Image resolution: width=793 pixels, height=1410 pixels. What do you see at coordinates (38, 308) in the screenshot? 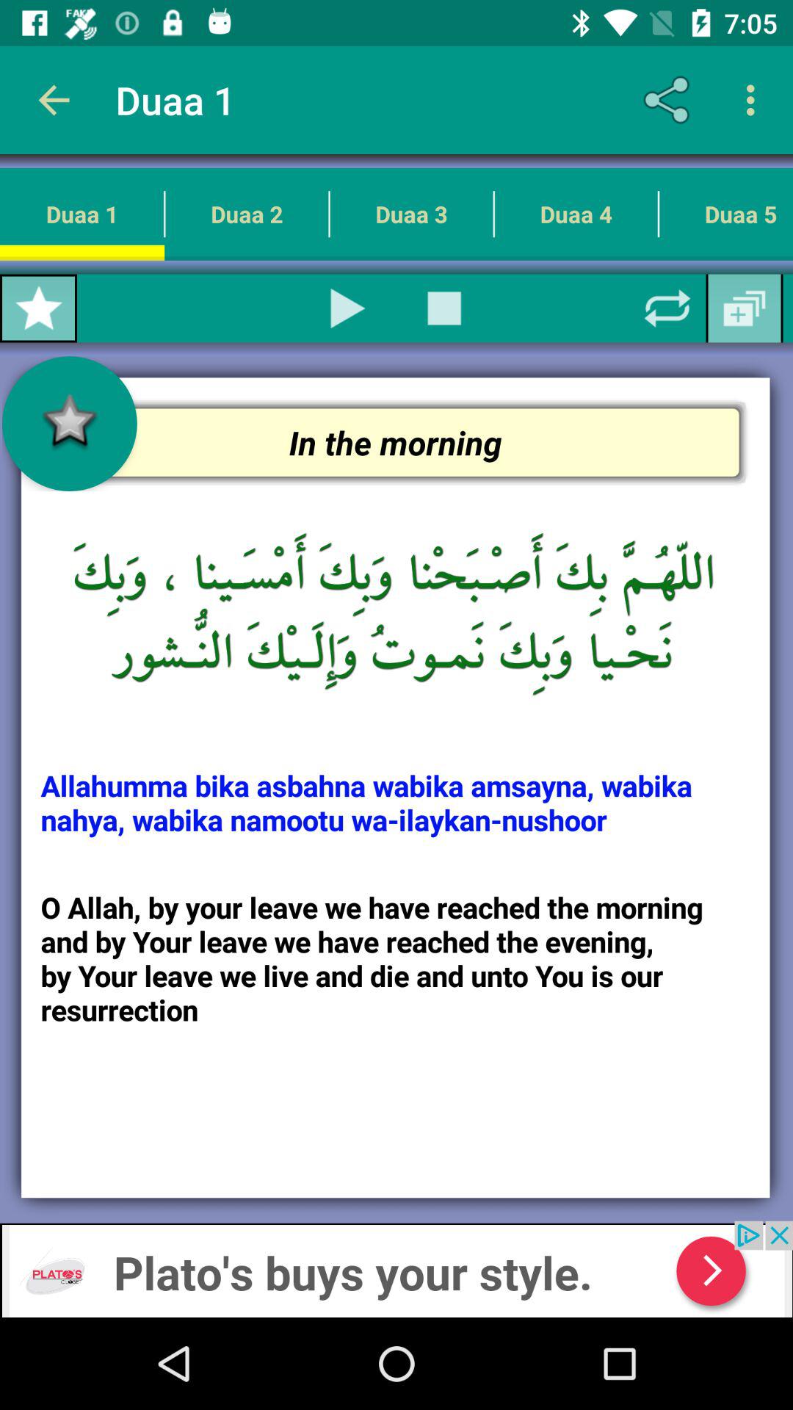
I see `favourite duaa` at bounding box center [38, 308].